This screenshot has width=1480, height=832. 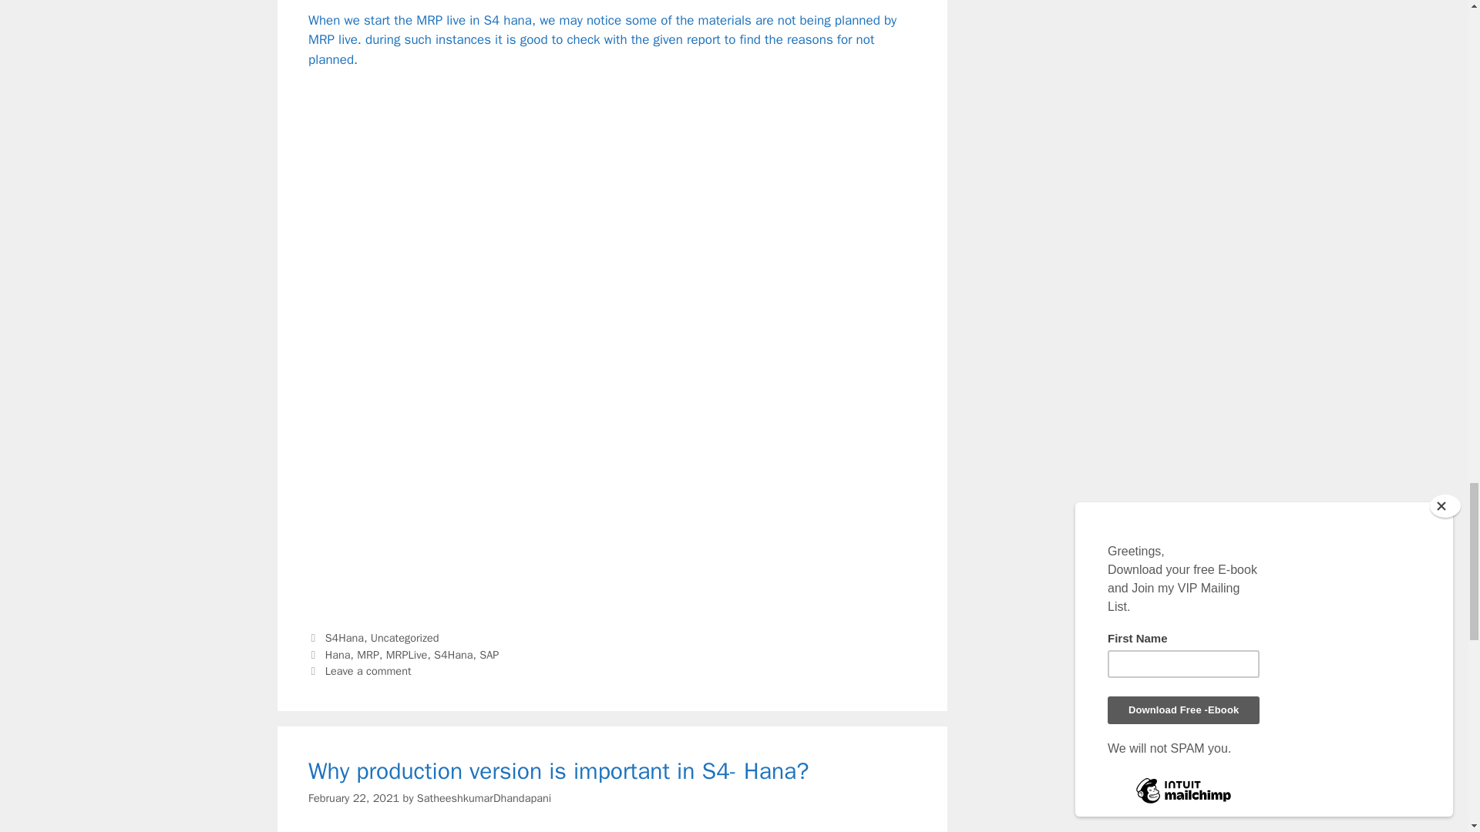 I want to click on MRP, so click(x=367, y=655).